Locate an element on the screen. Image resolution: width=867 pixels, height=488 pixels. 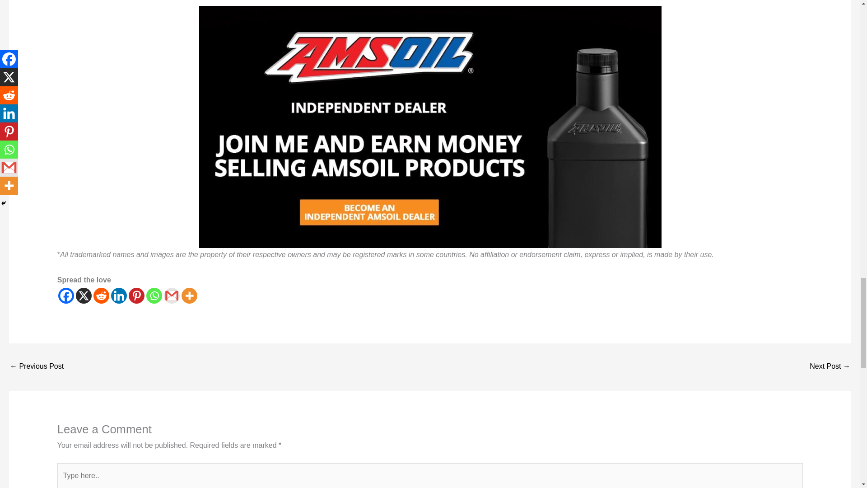
Pinterest is located at coordinates (136, 296).